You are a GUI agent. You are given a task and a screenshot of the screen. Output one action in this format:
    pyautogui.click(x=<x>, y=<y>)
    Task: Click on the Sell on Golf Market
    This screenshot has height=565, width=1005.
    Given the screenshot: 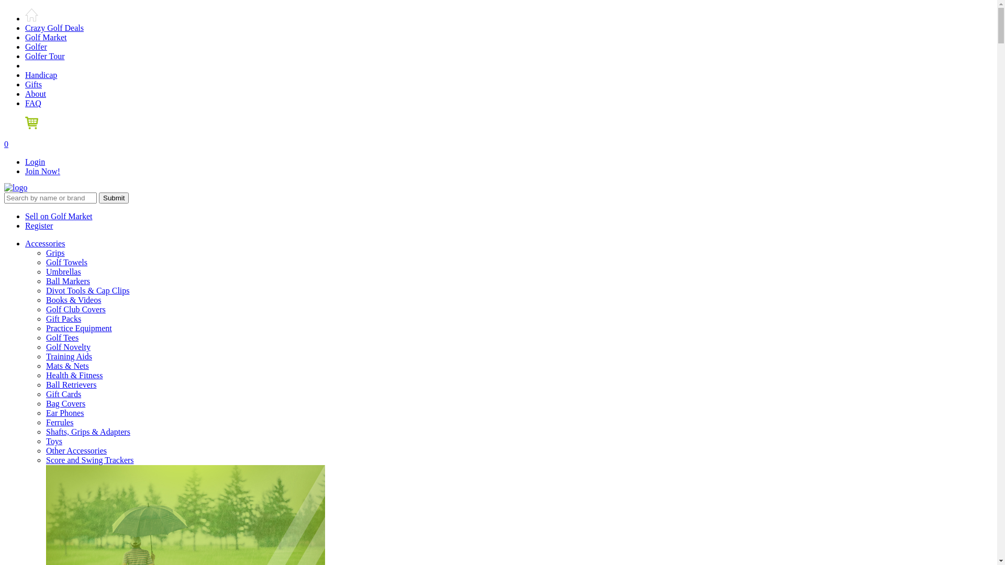 What is the action you would take?
    pyautogui.click(x=59, y=217)
    